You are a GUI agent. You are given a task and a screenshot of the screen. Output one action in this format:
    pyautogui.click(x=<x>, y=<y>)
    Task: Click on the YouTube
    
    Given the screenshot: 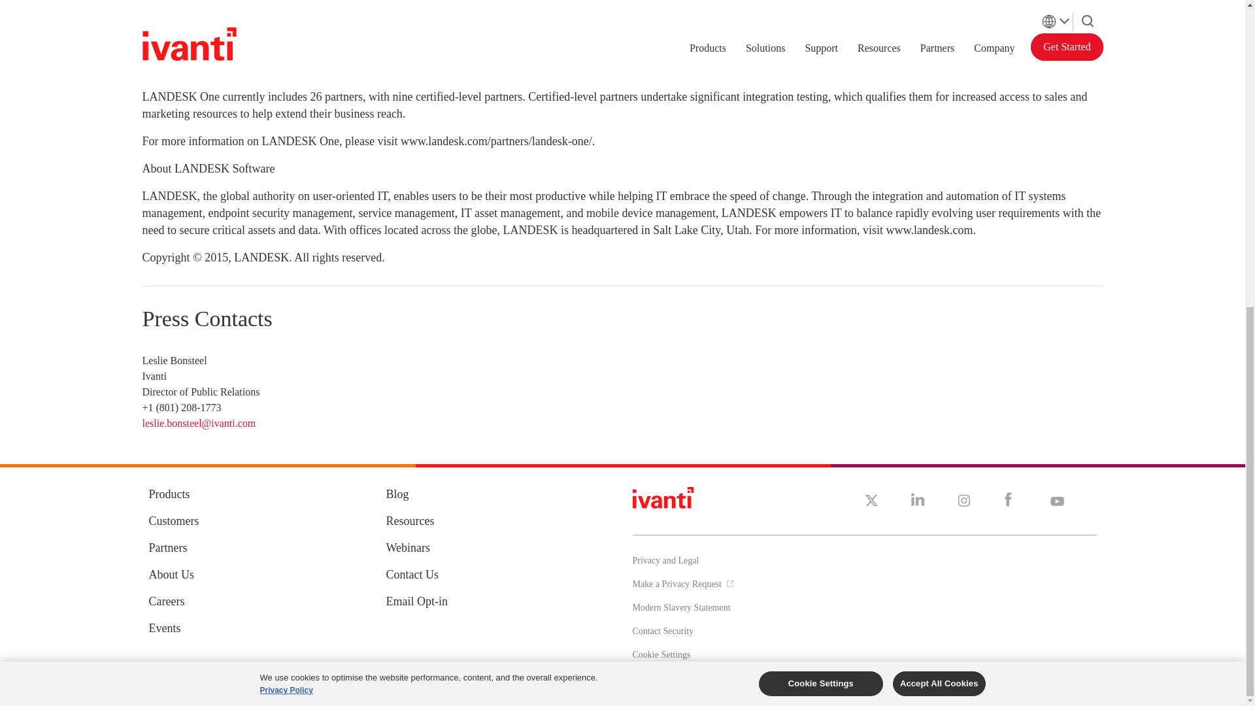 What is the action you would take?
    pyautogui.click(x=1056, y=499)
    